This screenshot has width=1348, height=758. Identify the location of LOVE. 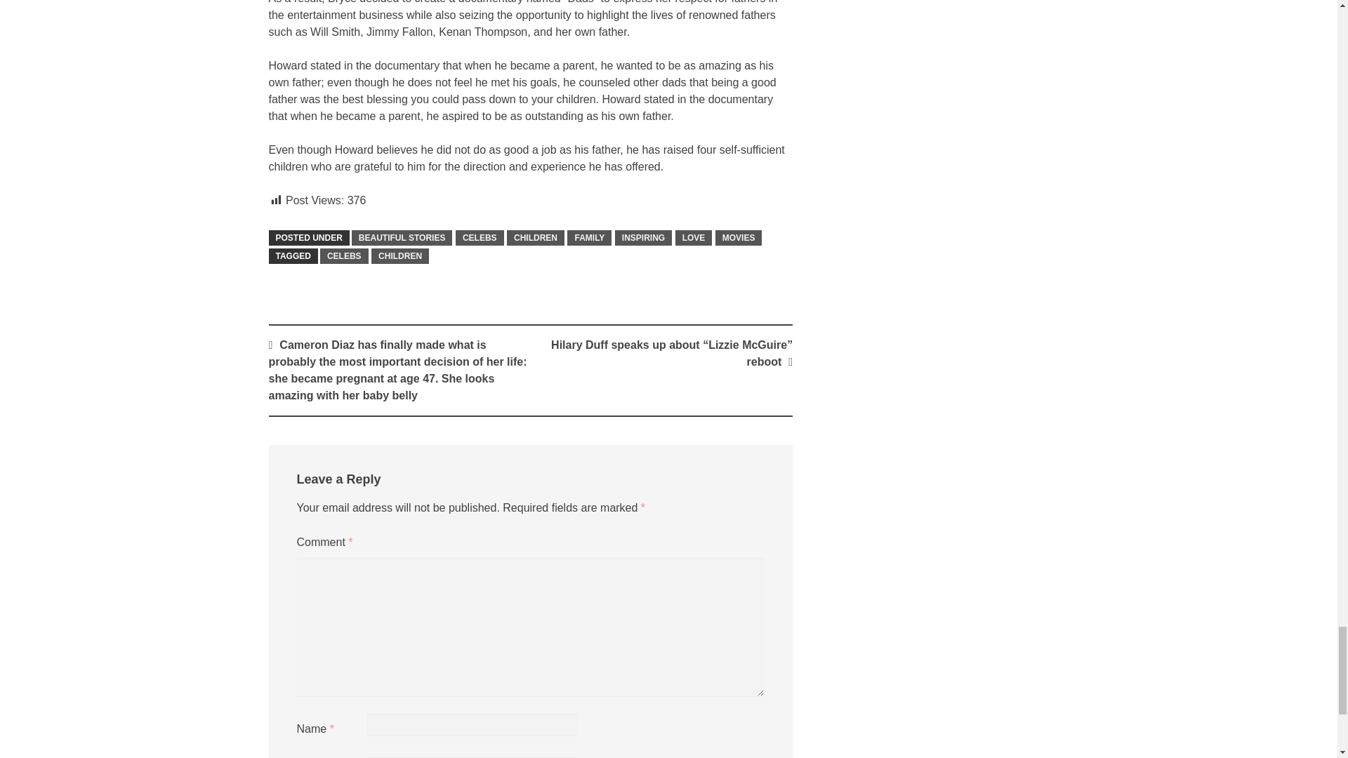
(694, 237).